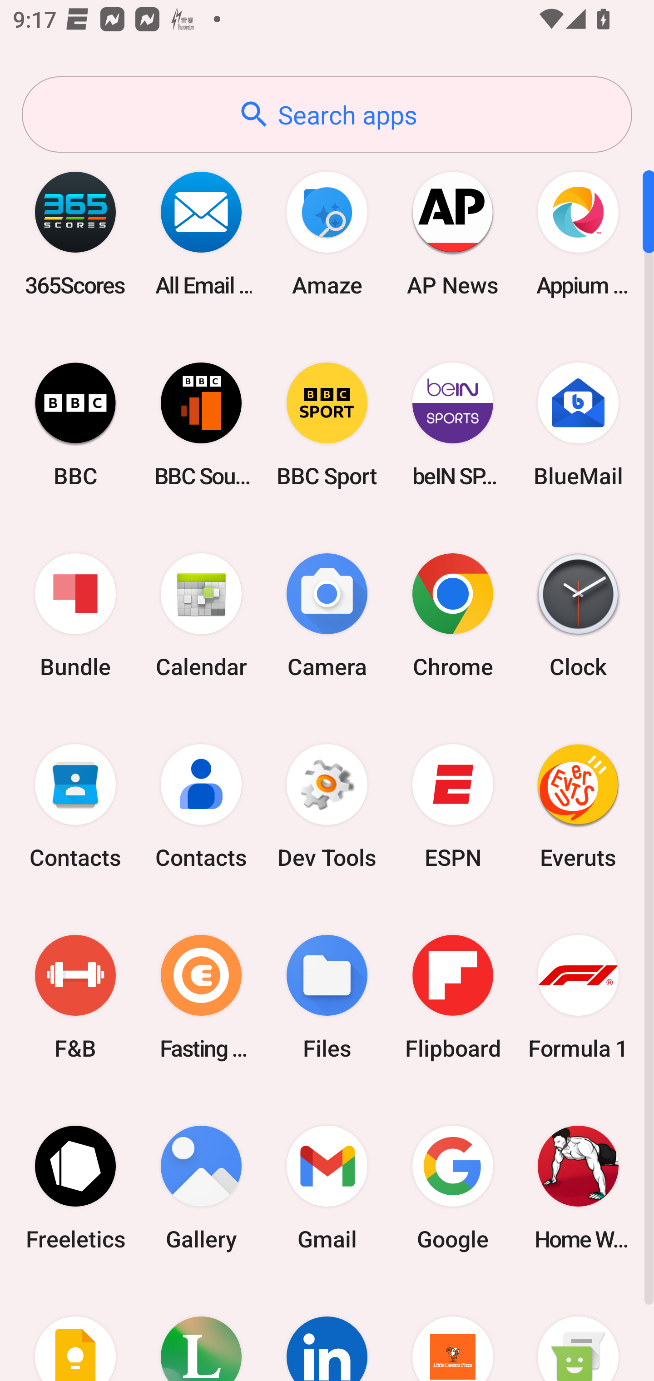 The height and width of the screenshot is (1381, 654). What do you see at coordinates (75, 806) in the screenshot?
I see `Contacts` at bounding box center [75, 806].